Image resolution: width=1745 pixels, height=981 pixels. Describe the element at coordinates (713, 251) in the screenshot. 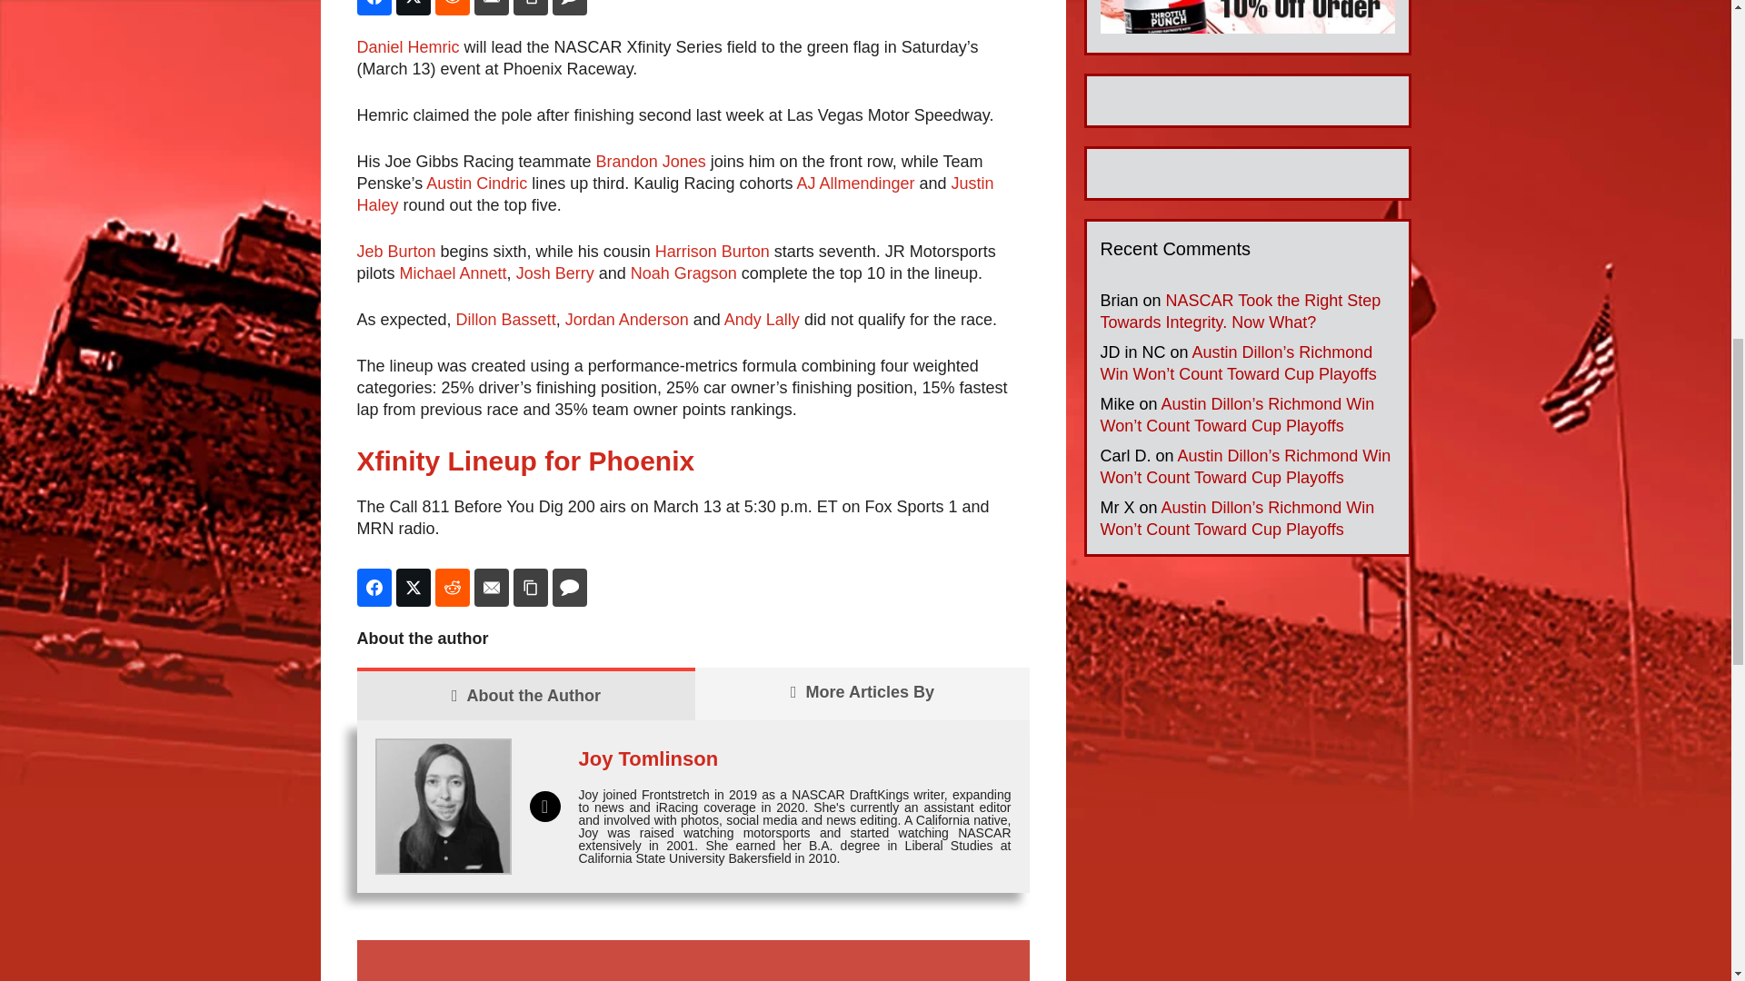

I see `Harrison Burton` at that location.